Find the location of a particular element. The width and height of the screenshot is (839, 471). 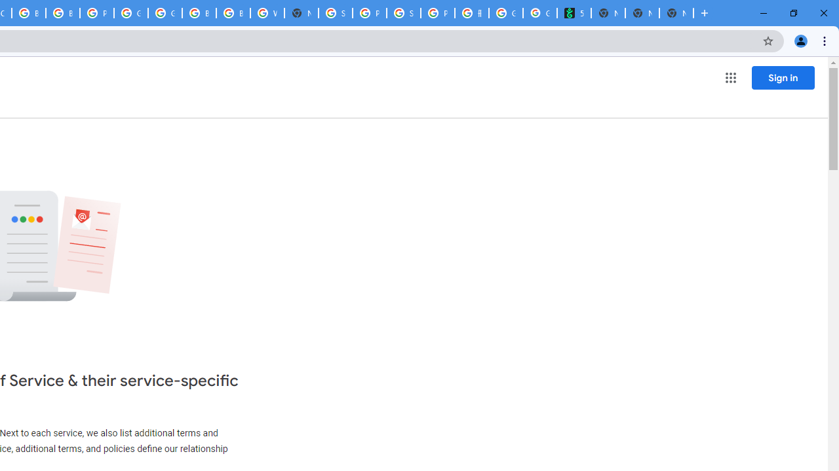

New Tab is located at coordinates (705, 13).